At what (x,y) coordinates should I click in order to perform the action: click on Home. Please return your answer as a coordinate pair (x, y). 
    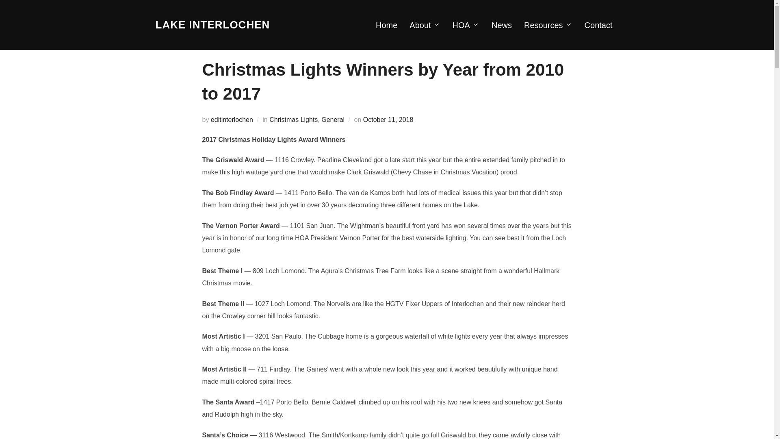
    Looking at the image, I should click on (386, 25).